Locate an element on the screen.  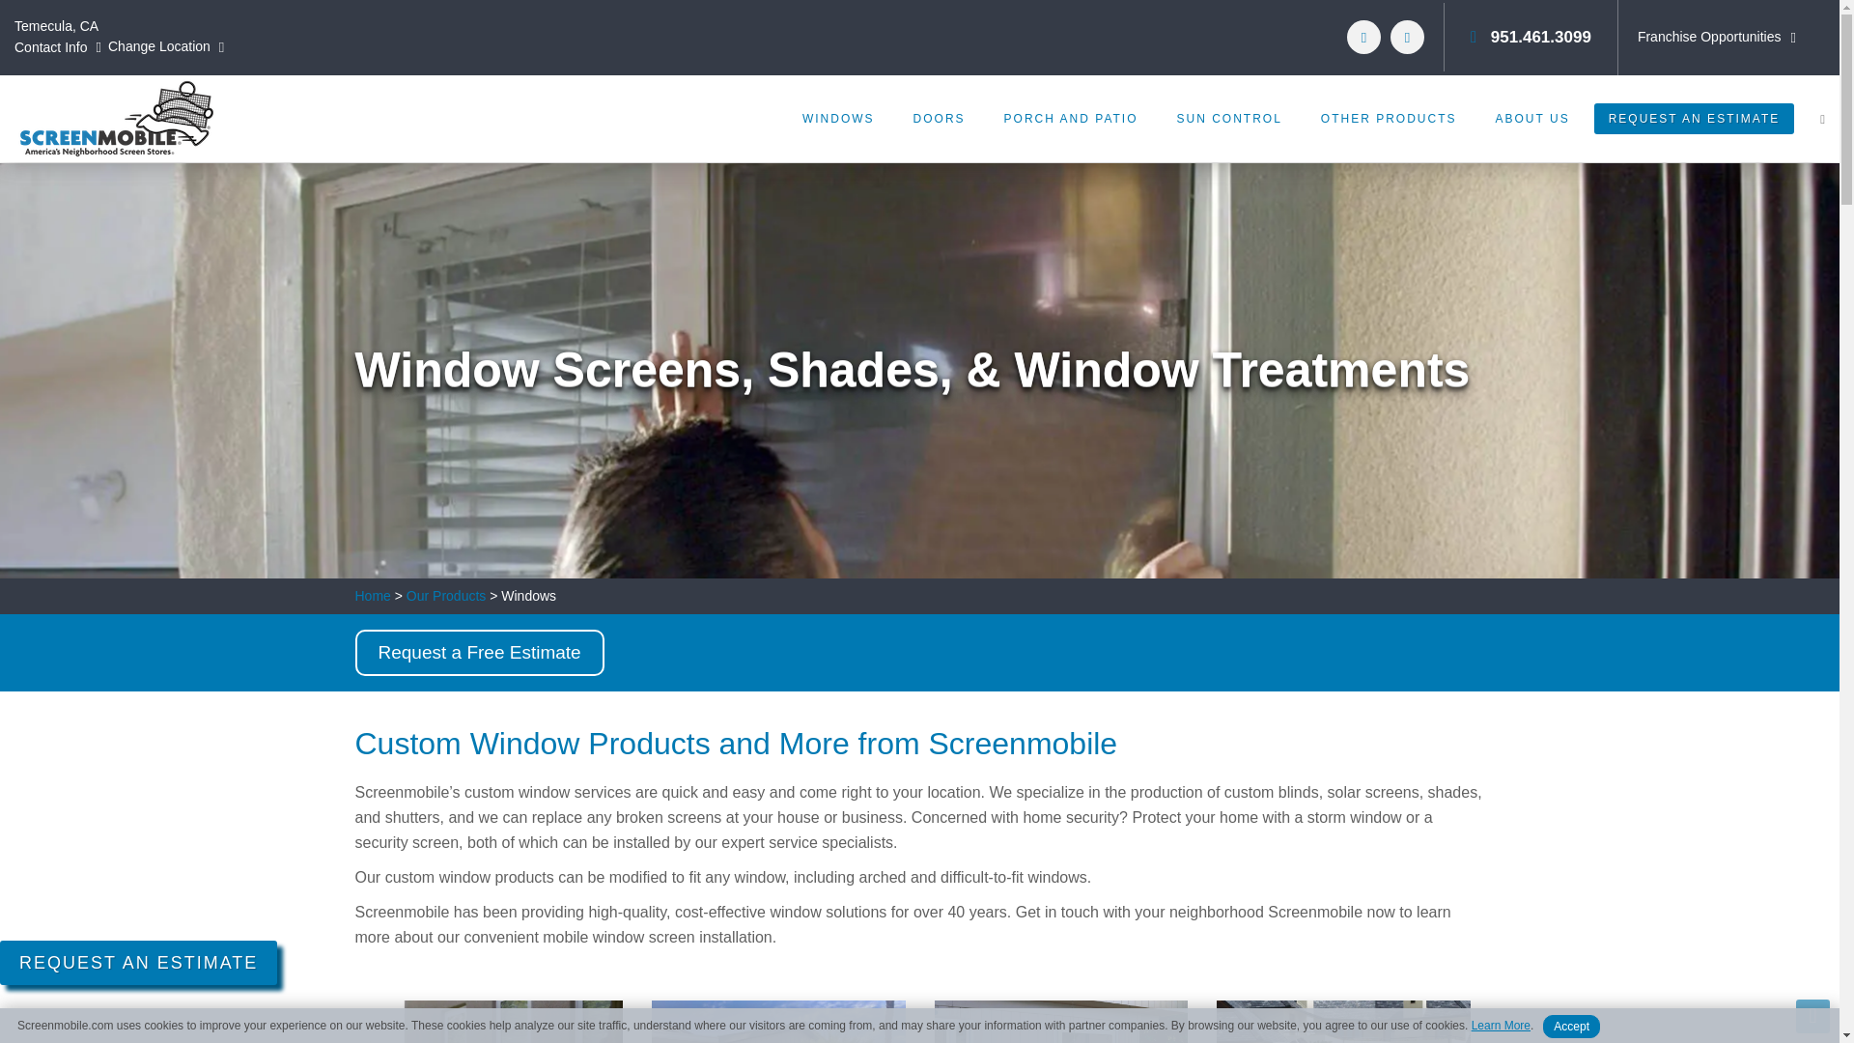
Franchise Opportunities is located at coordinates (1719, 37).